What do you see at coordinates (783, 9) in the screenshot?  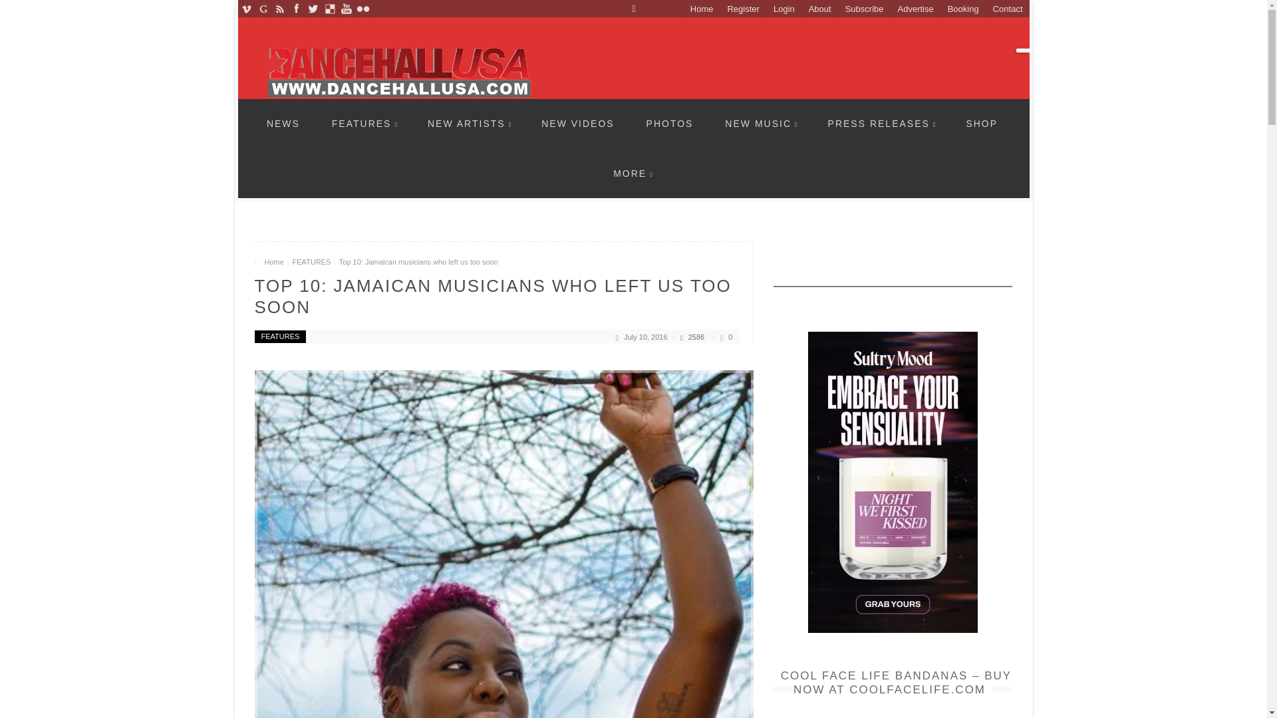 I see `Login` at bounding box center [783, 9].